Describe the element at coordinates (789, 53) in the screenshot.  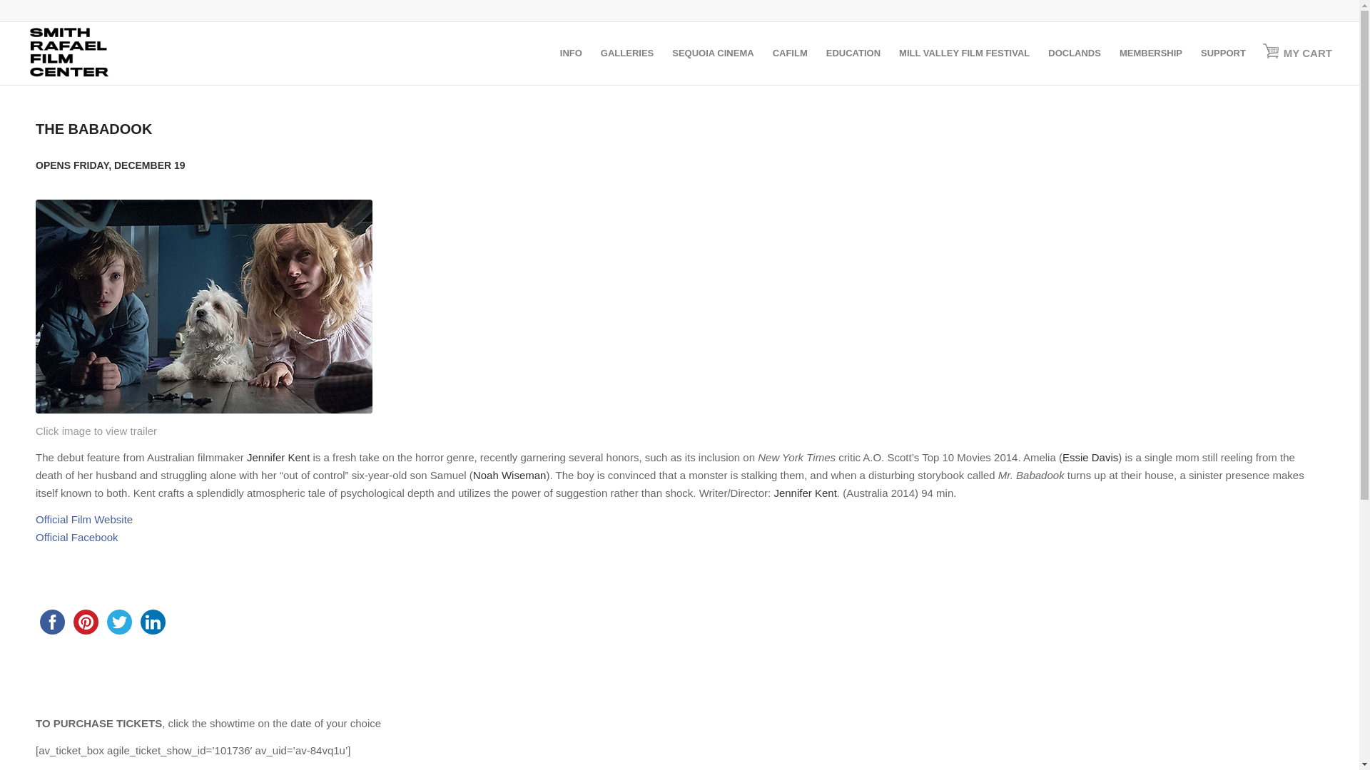
I see `CAFILM` at that location.